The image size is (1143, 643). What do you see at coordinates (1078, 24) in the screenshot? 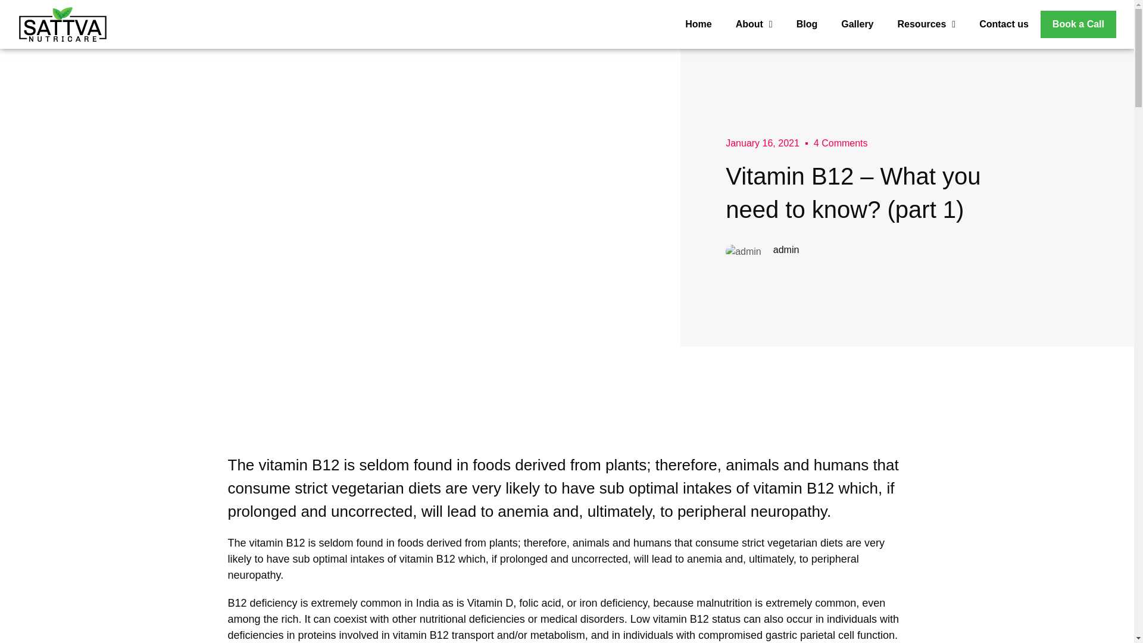
I see `Book a Call` at bounding box center [1078, 24].